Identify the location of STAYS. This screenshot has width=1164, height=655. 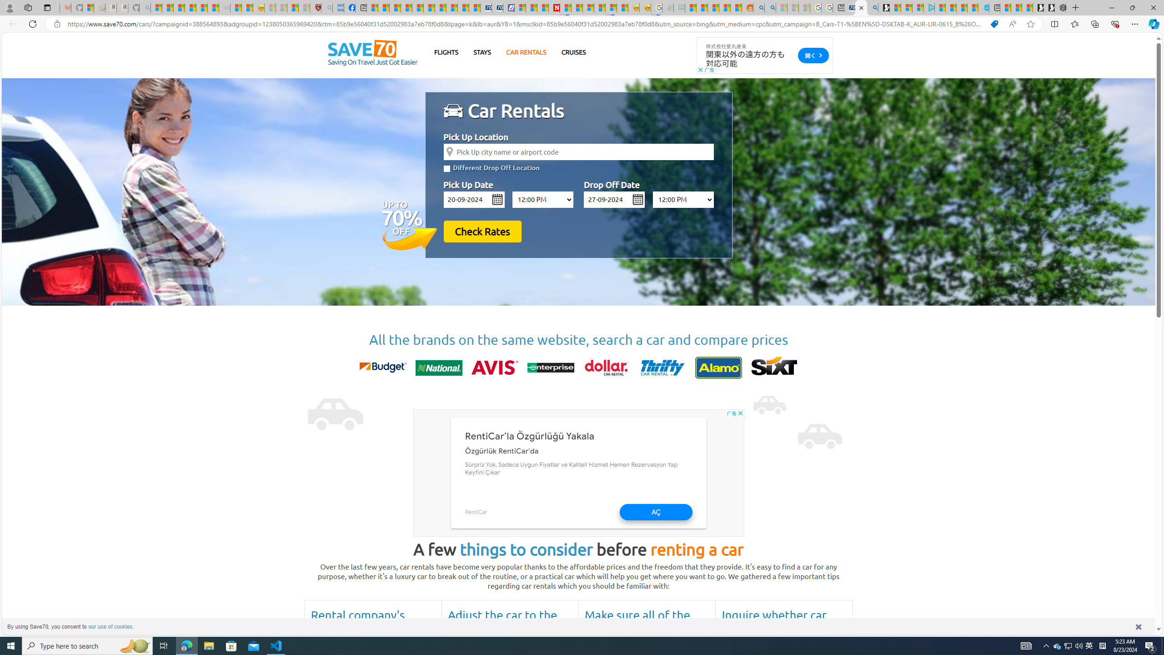
(482, 52).